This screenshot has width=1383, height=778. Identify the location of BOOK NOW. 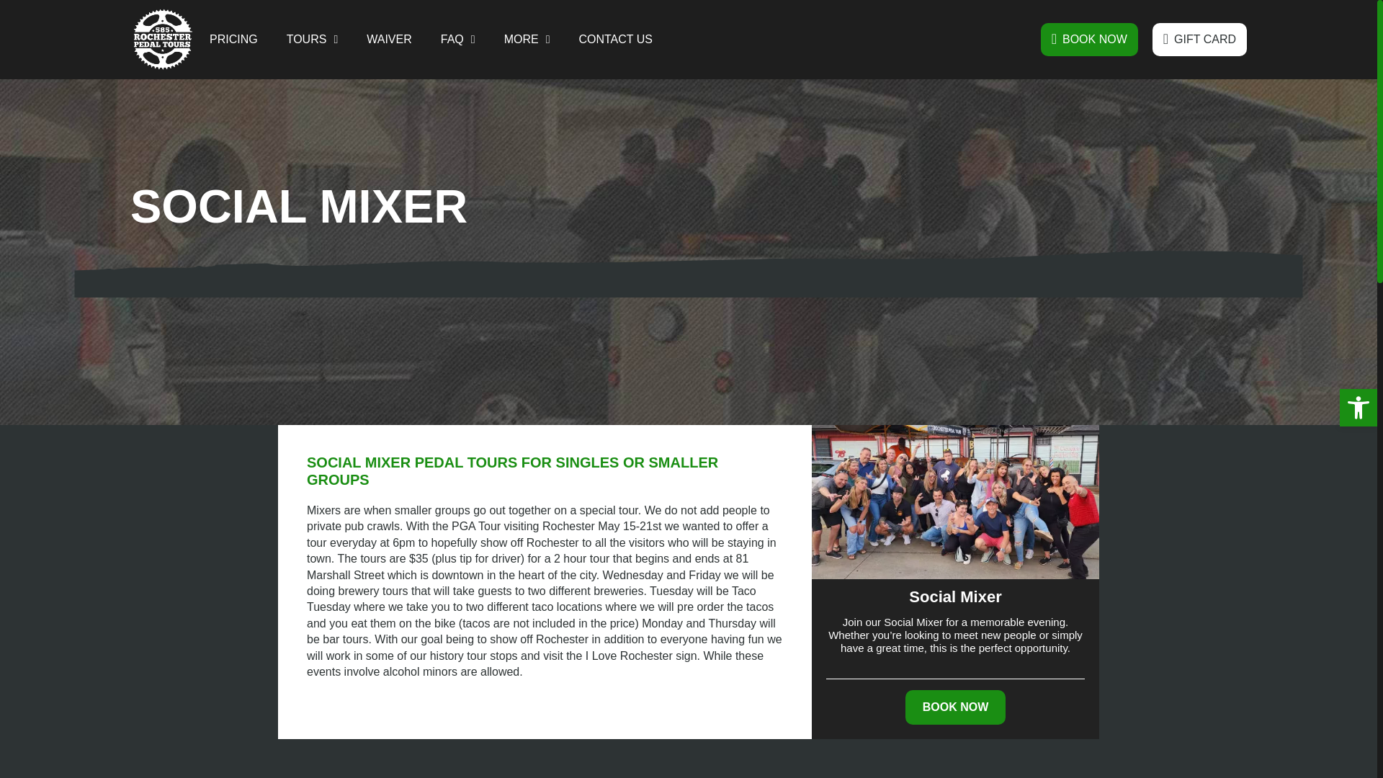
(1089, 39).